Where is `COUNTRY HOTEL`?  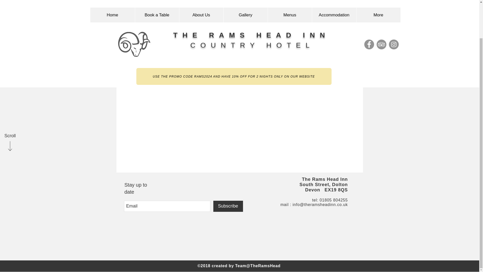 COUNTRY HOTEL is located at coordinates (252, 5).